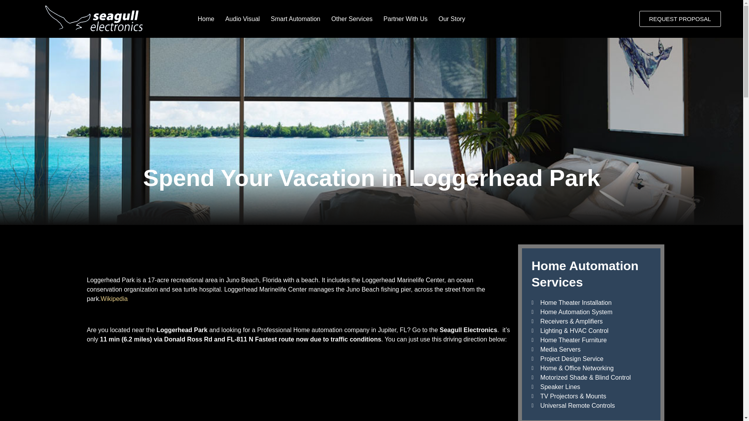  I want to click on Our Story, so click(451, 19).